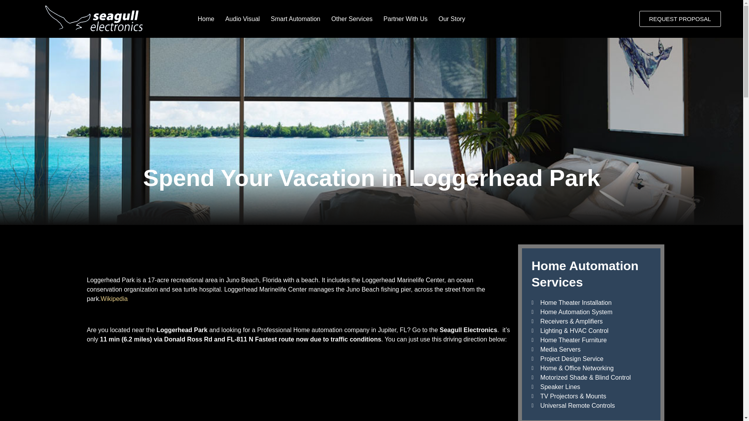  I want to click on Our Story, so click(451, 19).